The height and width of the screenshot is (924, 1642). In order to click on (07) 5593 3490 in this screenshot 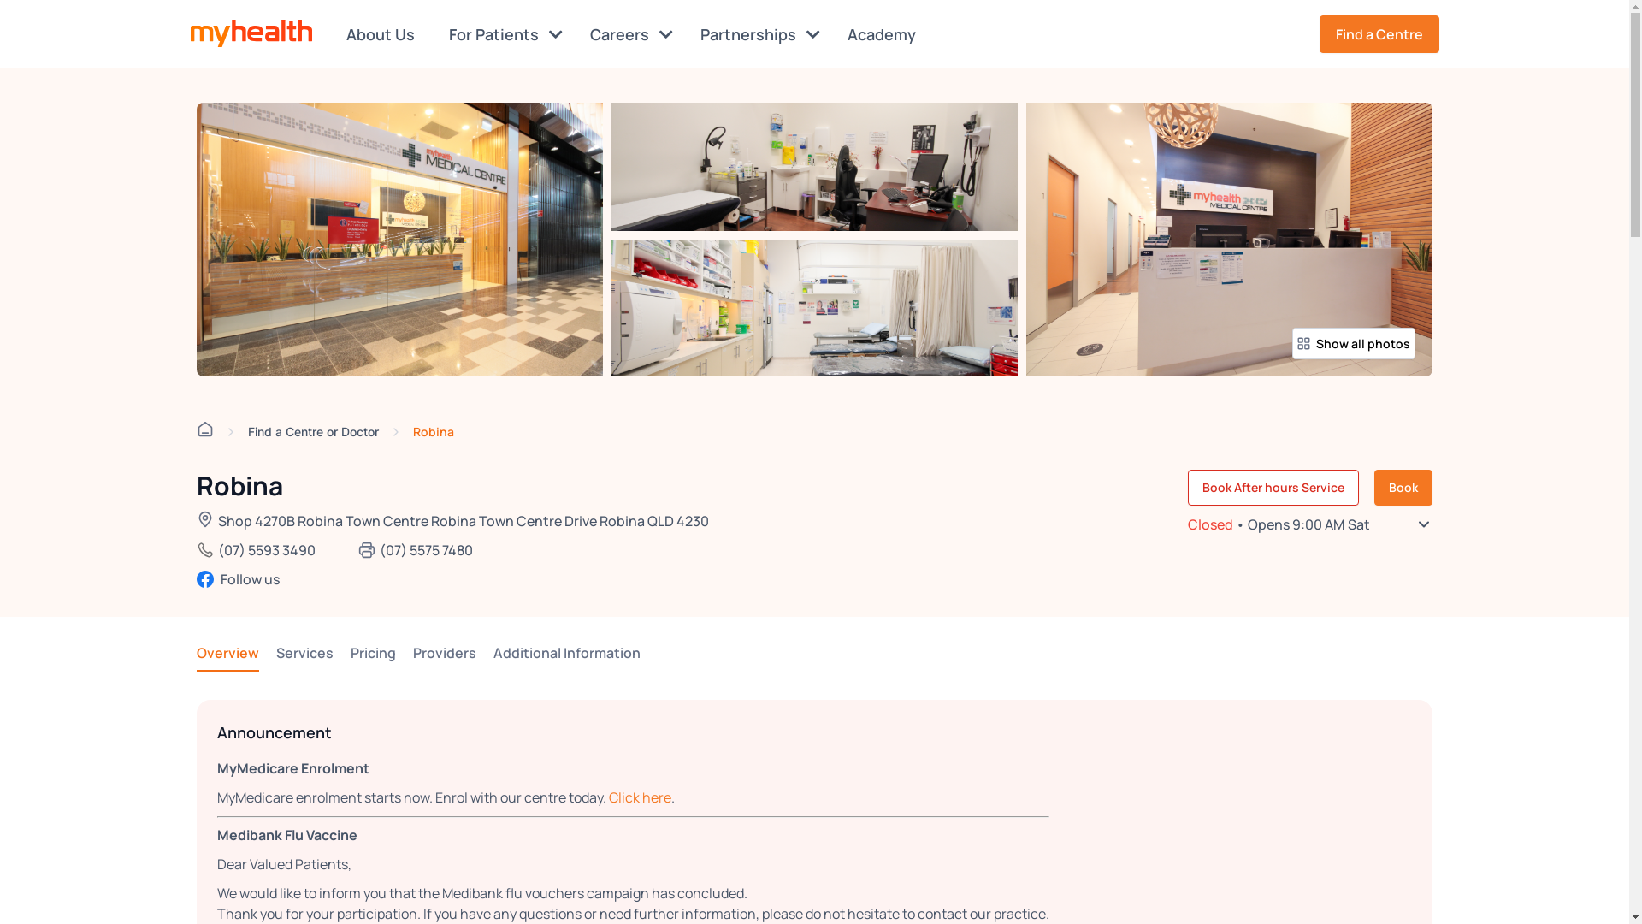, I will do `click(267, 550)`.